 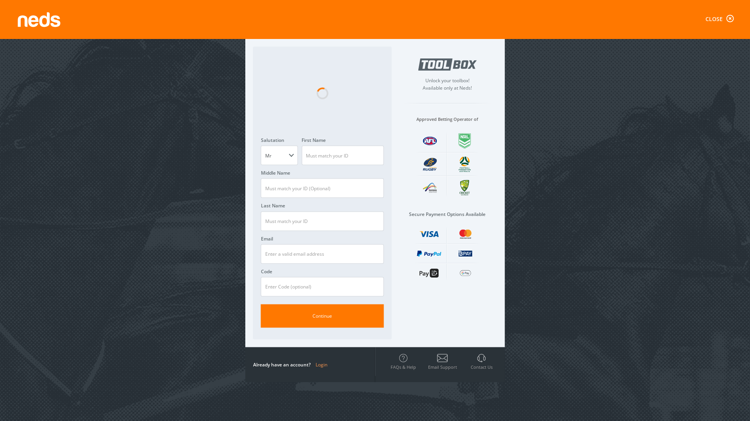 What do you see at coordinates (532, 12) in the screenshot?
I see `Log In` at bounding box center [532, 12].